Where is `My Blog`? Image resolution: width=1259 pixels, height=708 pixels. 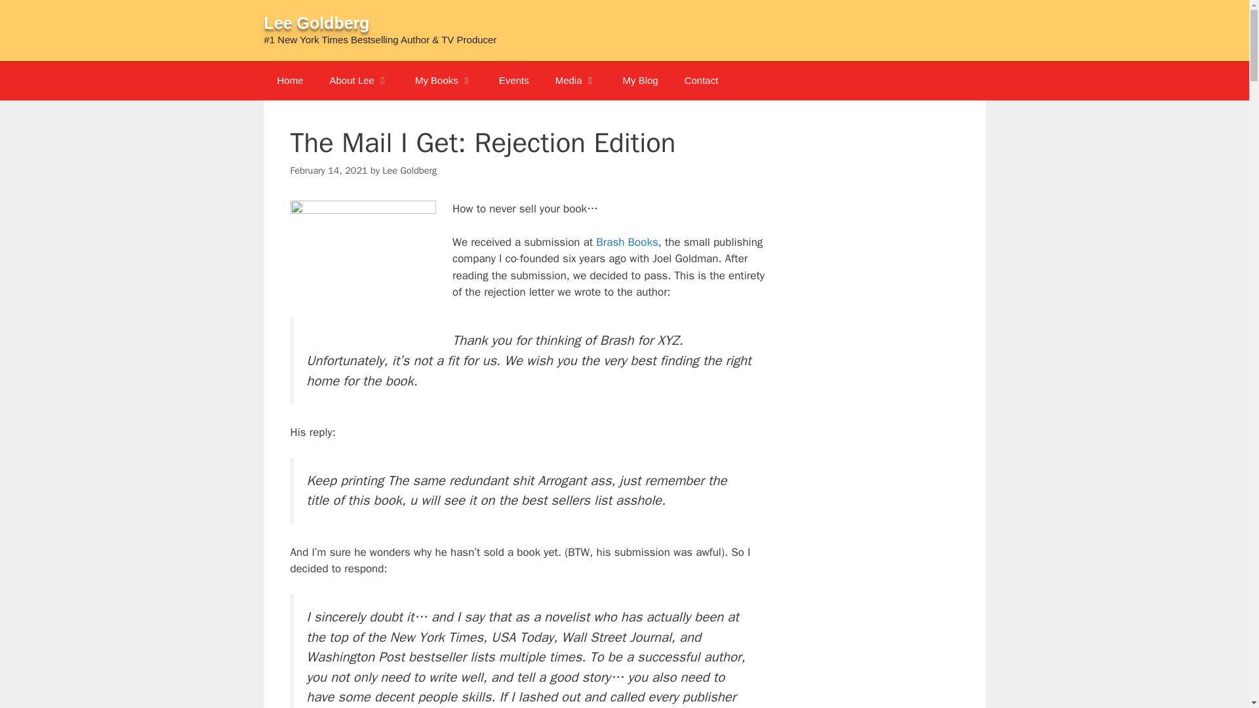
My Blog is located at coordinates (640, 80).